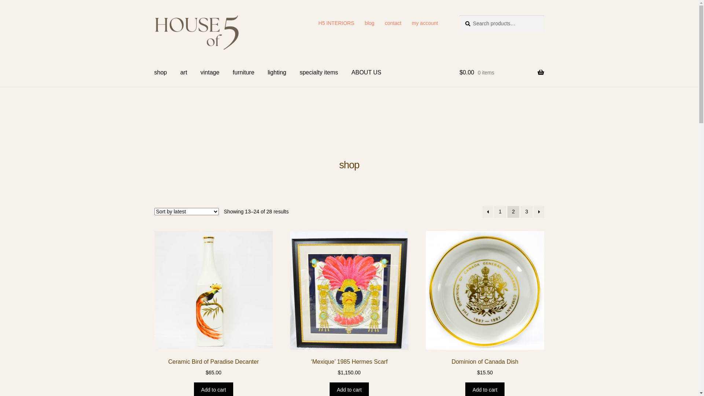 This screenshot has width=704, height=396. Describe the element at coordinates (425, 23) in the screenshot. I see `my account` at that location.